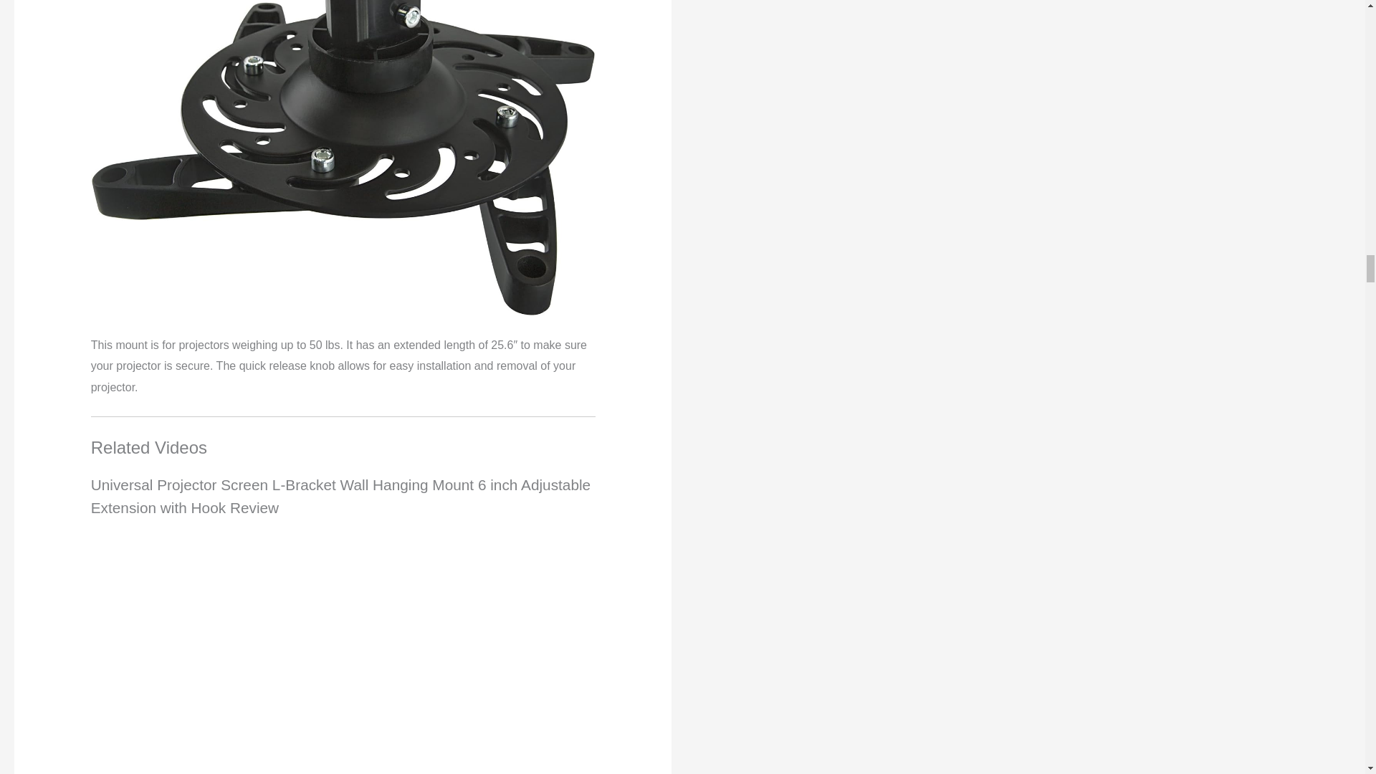  What do you see at coordinates (291, 646) in the screenshot?
I see `YouTube video player` at bounding box center [291, 646].